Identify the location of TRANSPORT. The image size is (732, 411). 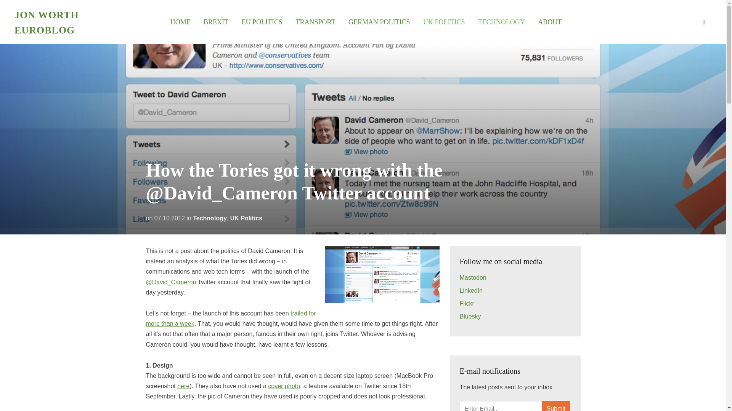
(315, 22).